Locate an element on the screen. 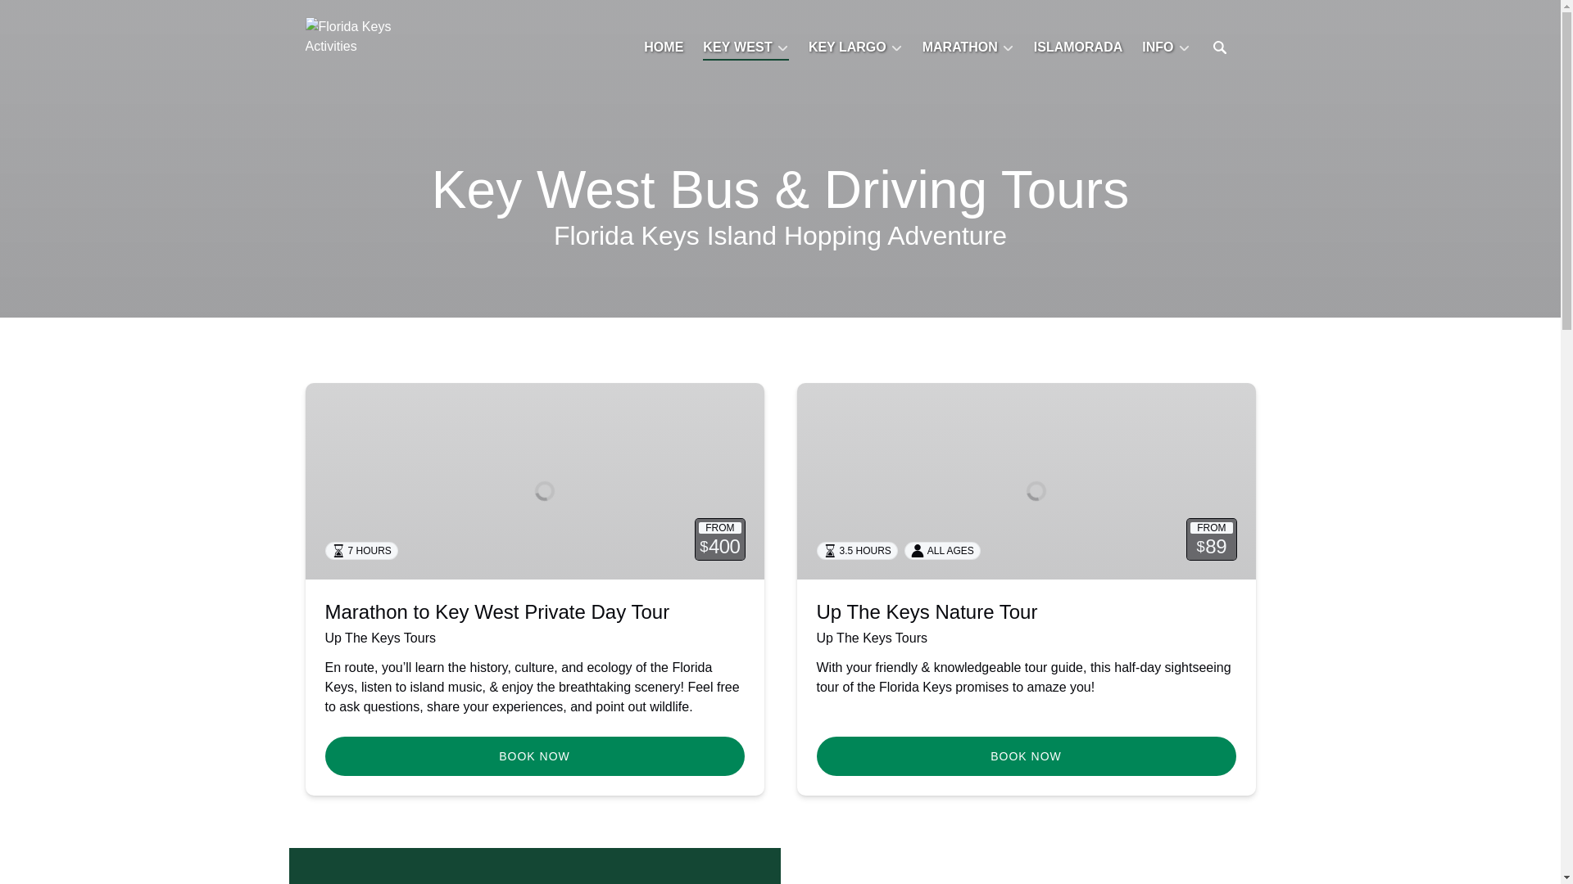  Open Key Largo Menu is located at coordinates (859, 43).